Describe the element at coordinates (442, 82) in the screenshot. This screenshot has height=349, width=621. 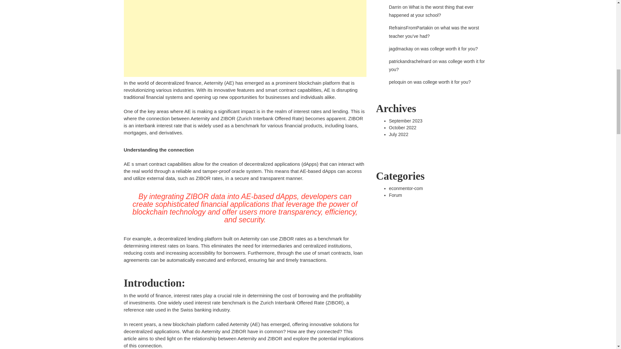
I see `was college worth it for you?` at that location.